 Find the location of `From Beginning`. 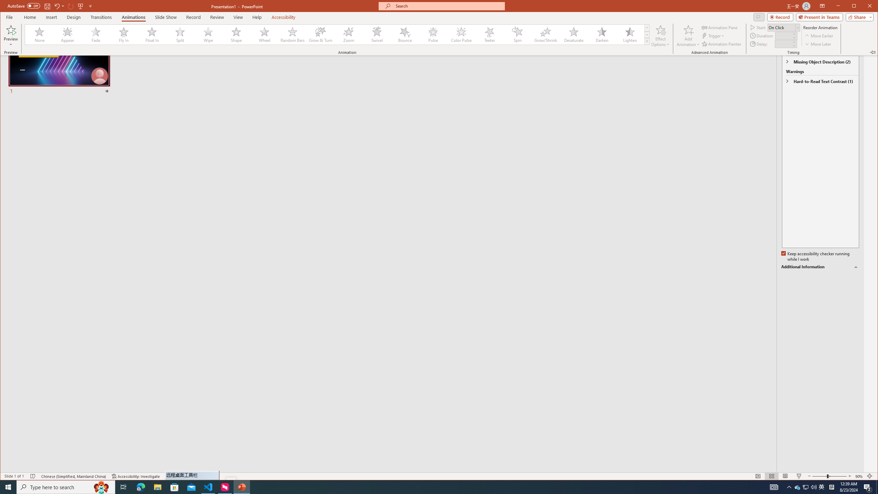

From Beginning is located at coordinates (80, 6).